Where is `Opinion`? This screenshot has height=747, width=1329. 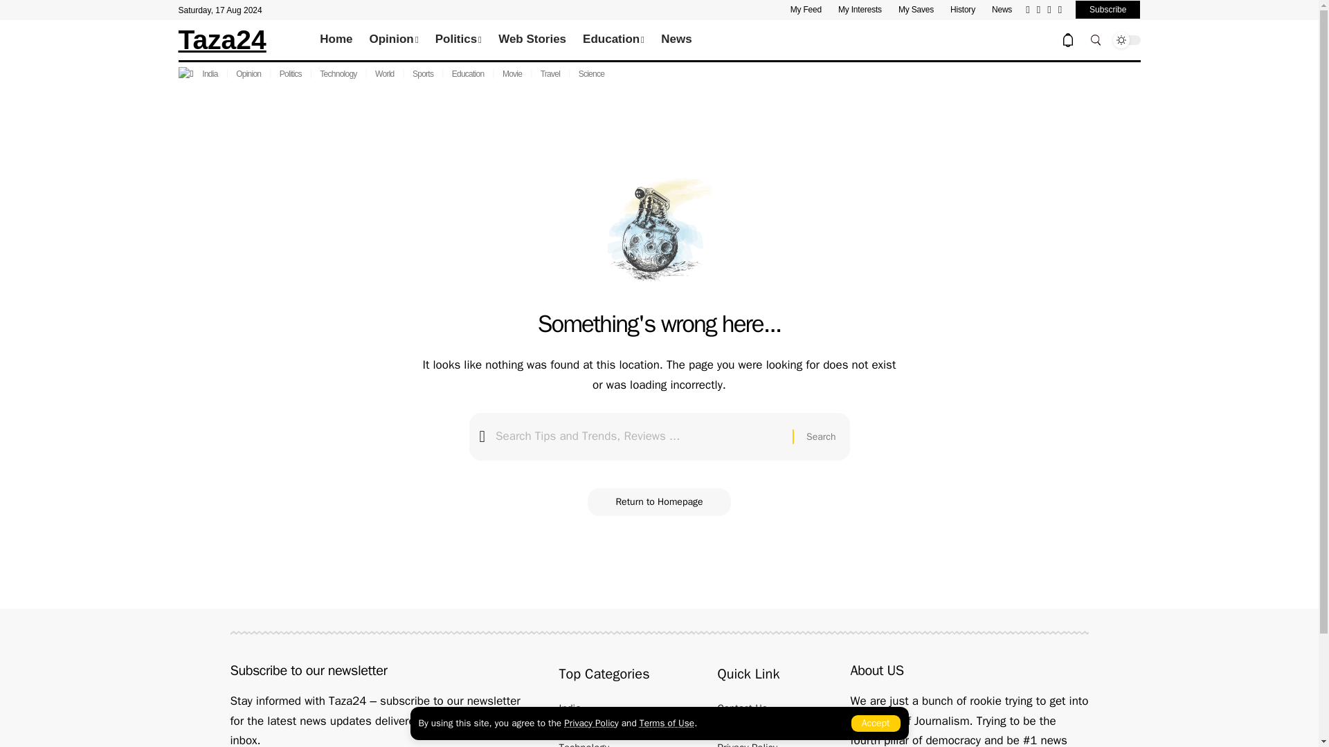
Opinion is located at coordinates (394, 40).